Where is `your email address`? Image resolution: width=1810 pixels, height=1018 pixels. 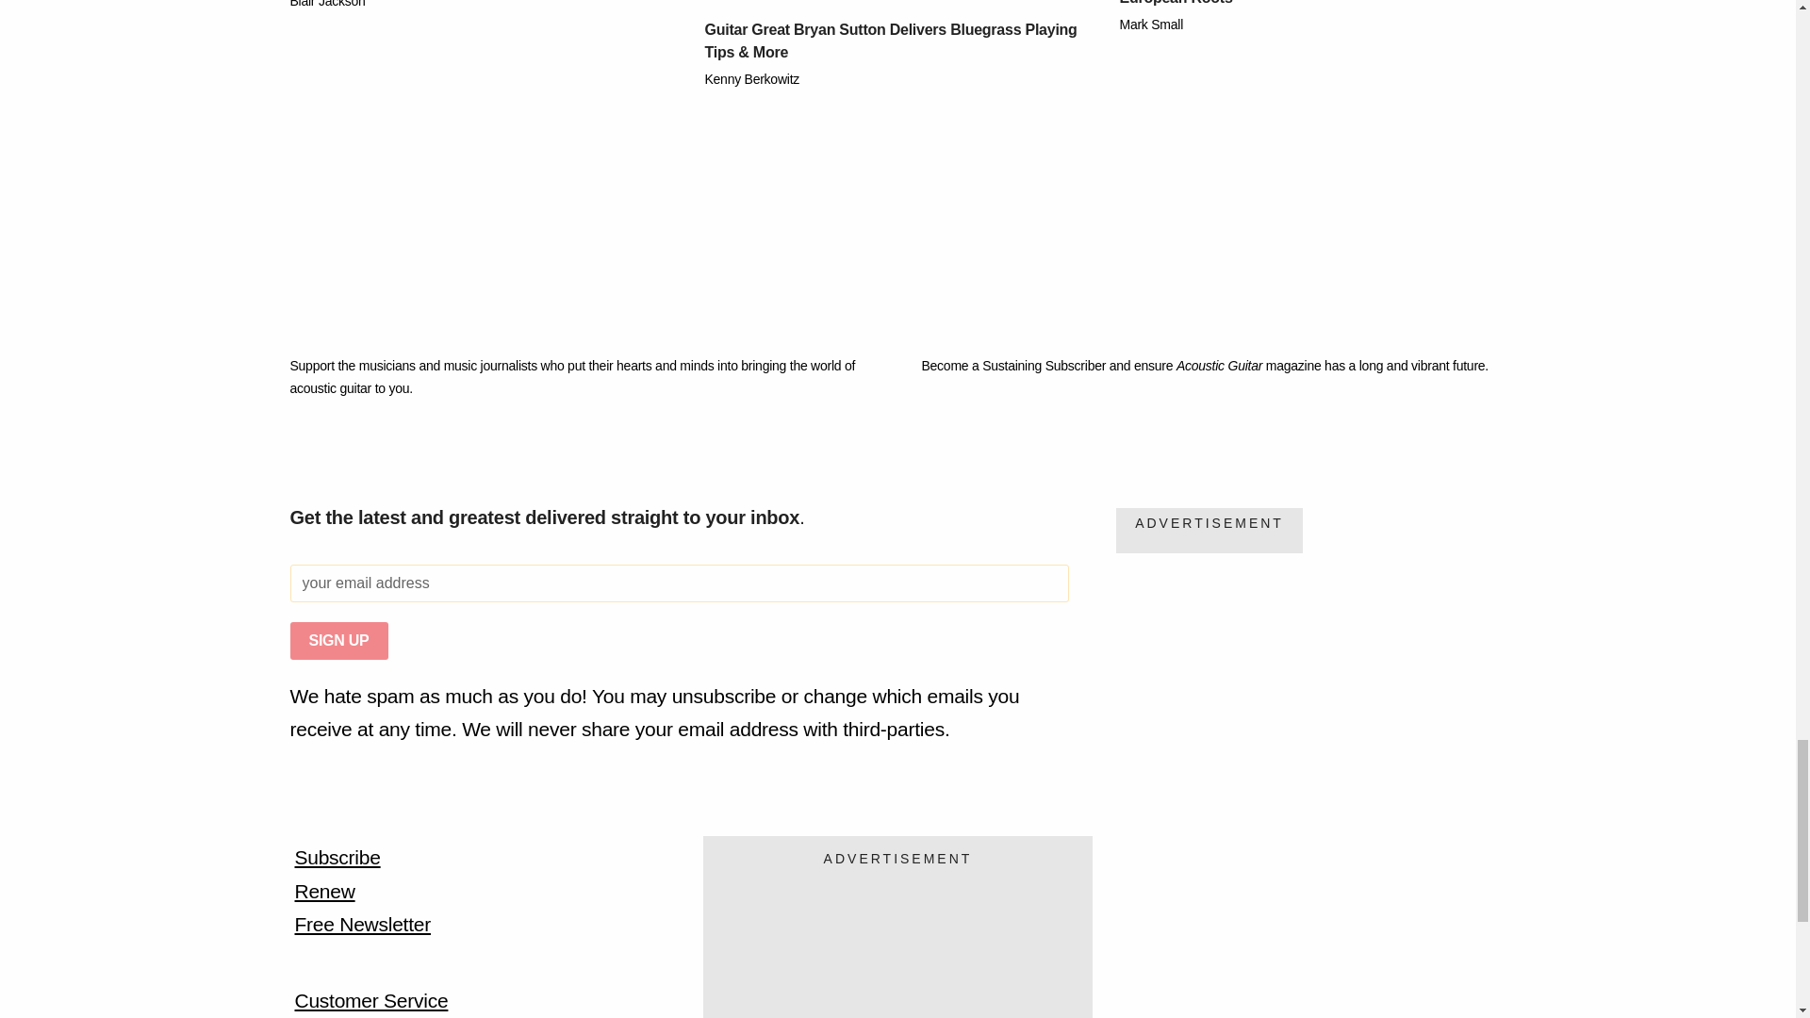
your email address is located at coordinates (679, 583).